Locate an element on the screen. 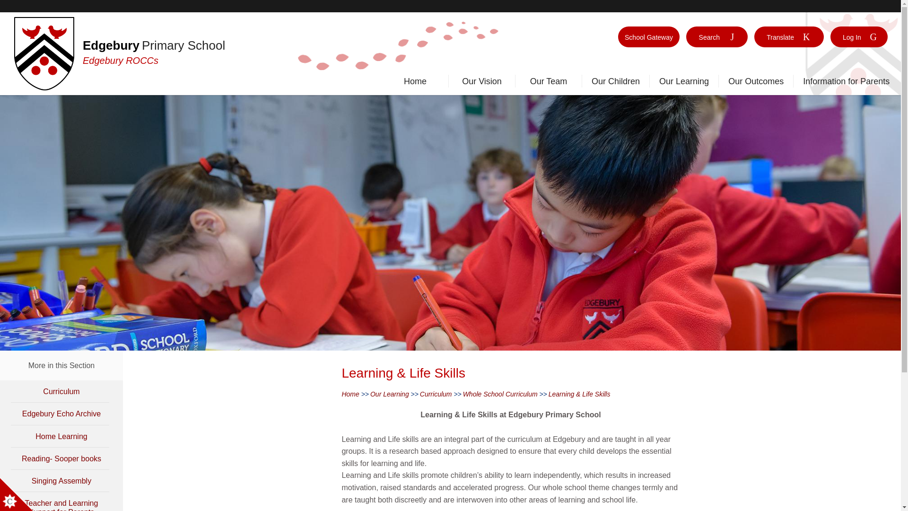 The image size is (908, 511). Our Vision is located at coordinates (482, 83).